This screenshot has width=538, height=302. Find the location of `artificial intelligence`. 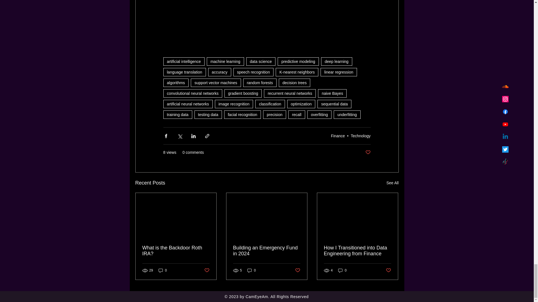

artificial intelligence is located at coordinates (184, 62).